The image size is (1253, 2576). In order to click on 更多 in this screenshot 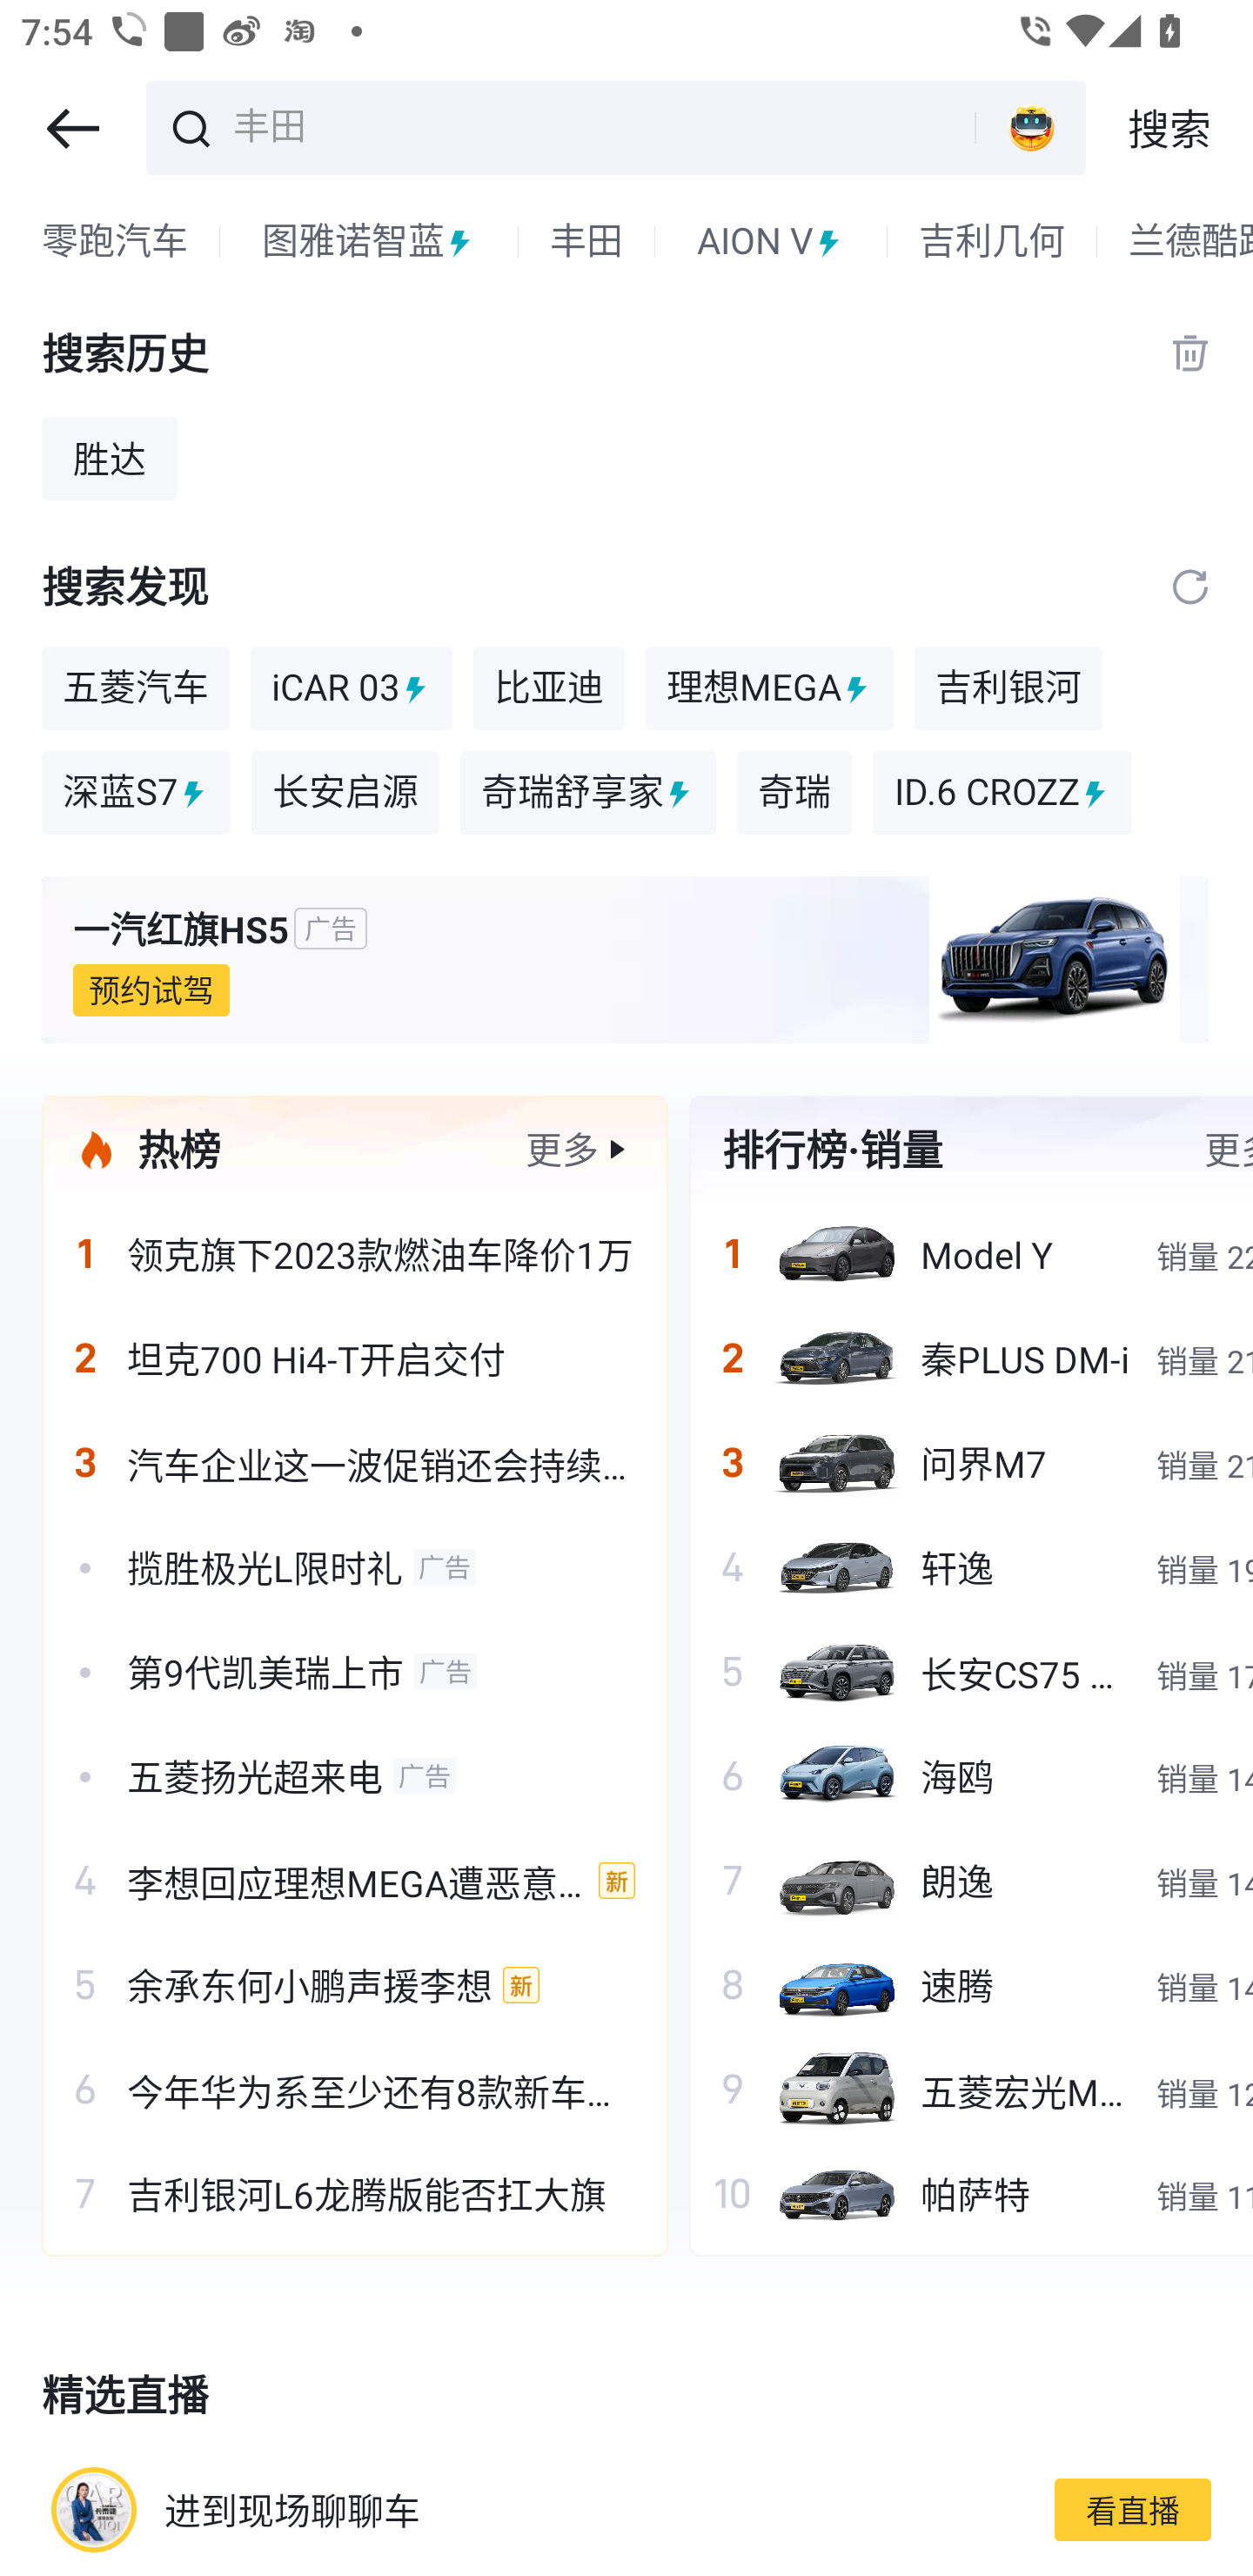, I will do `click(562, 1149)`.